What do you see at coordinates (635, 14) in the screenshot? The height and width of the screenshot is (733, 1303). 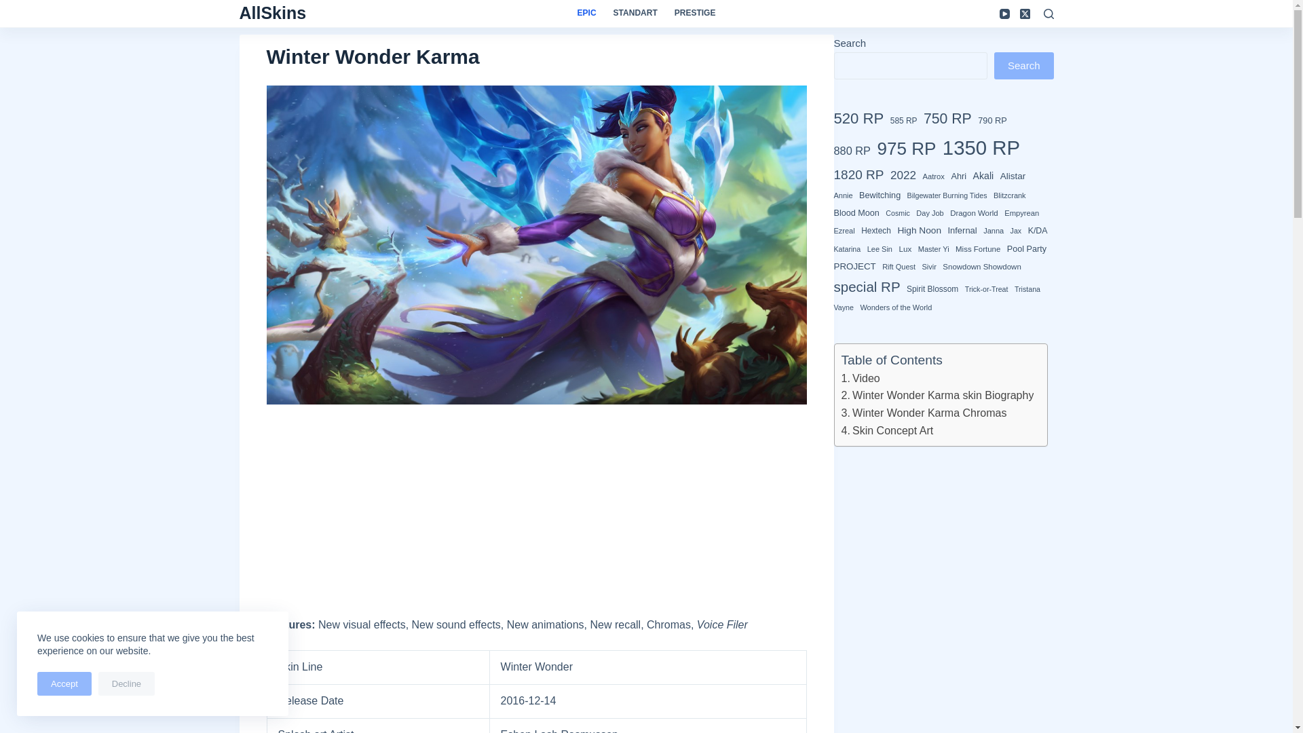 I see `Standart Skins League of Legends` at bounding box center [635, 14].